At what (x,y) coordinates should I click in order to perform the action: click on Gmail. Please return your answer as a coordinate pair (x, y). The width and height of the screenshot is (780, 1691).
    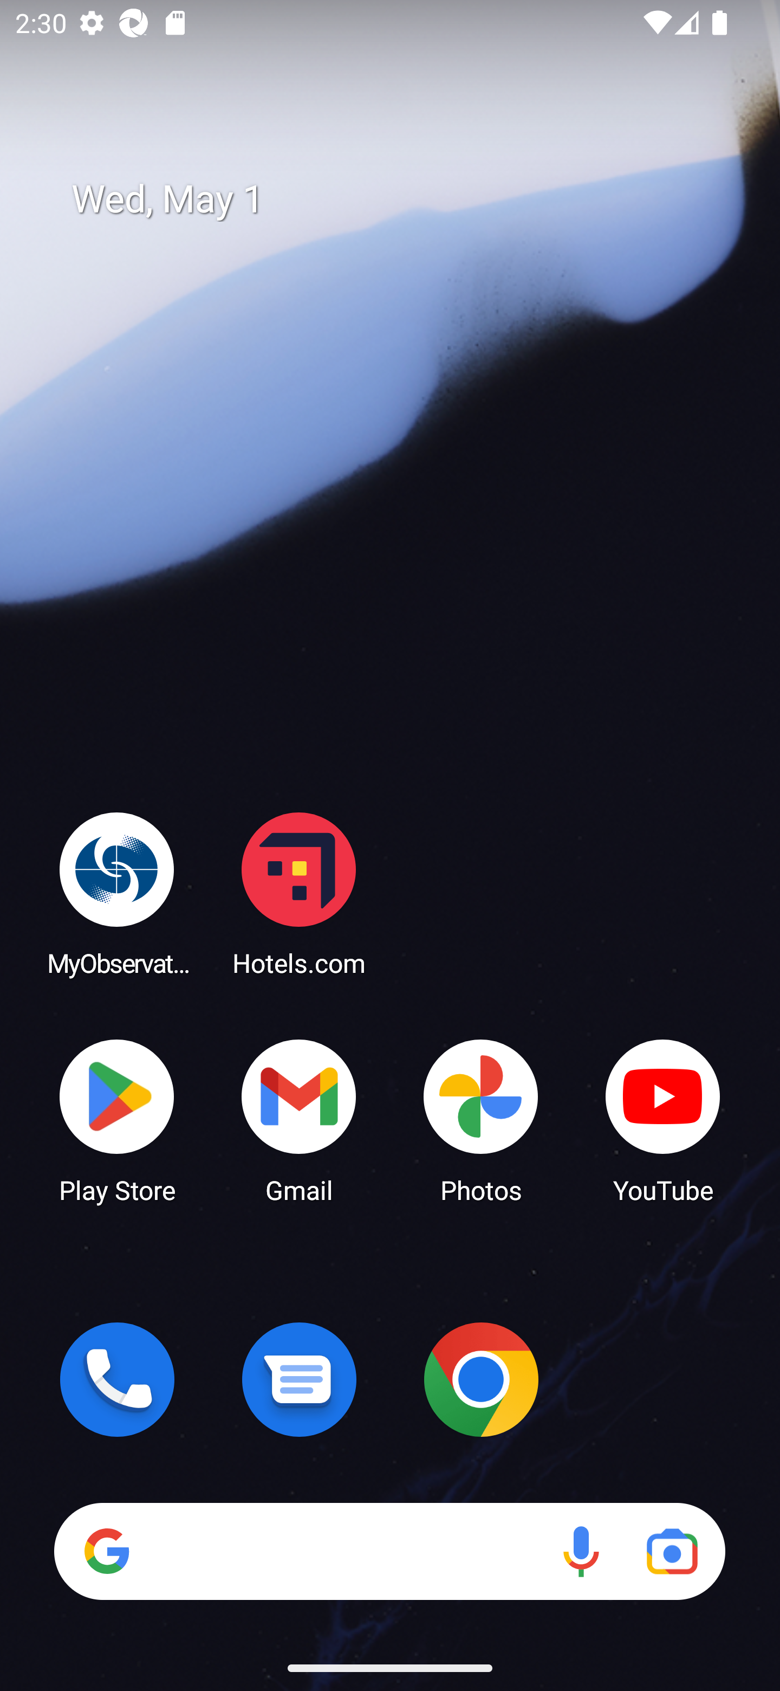
    Looking at the image, I should click on (299, 1120).